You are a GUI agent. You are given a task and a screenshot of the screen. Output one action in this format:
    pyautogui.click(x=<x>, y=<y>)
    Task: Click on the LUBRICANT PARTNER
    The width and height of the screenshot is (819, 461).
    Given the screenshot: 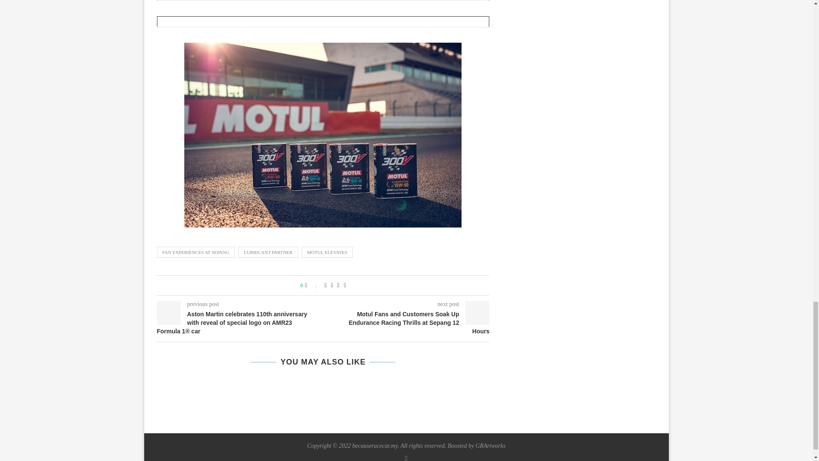 What is the action you would take?
    pyautogui.click(x=268, y=252)
    